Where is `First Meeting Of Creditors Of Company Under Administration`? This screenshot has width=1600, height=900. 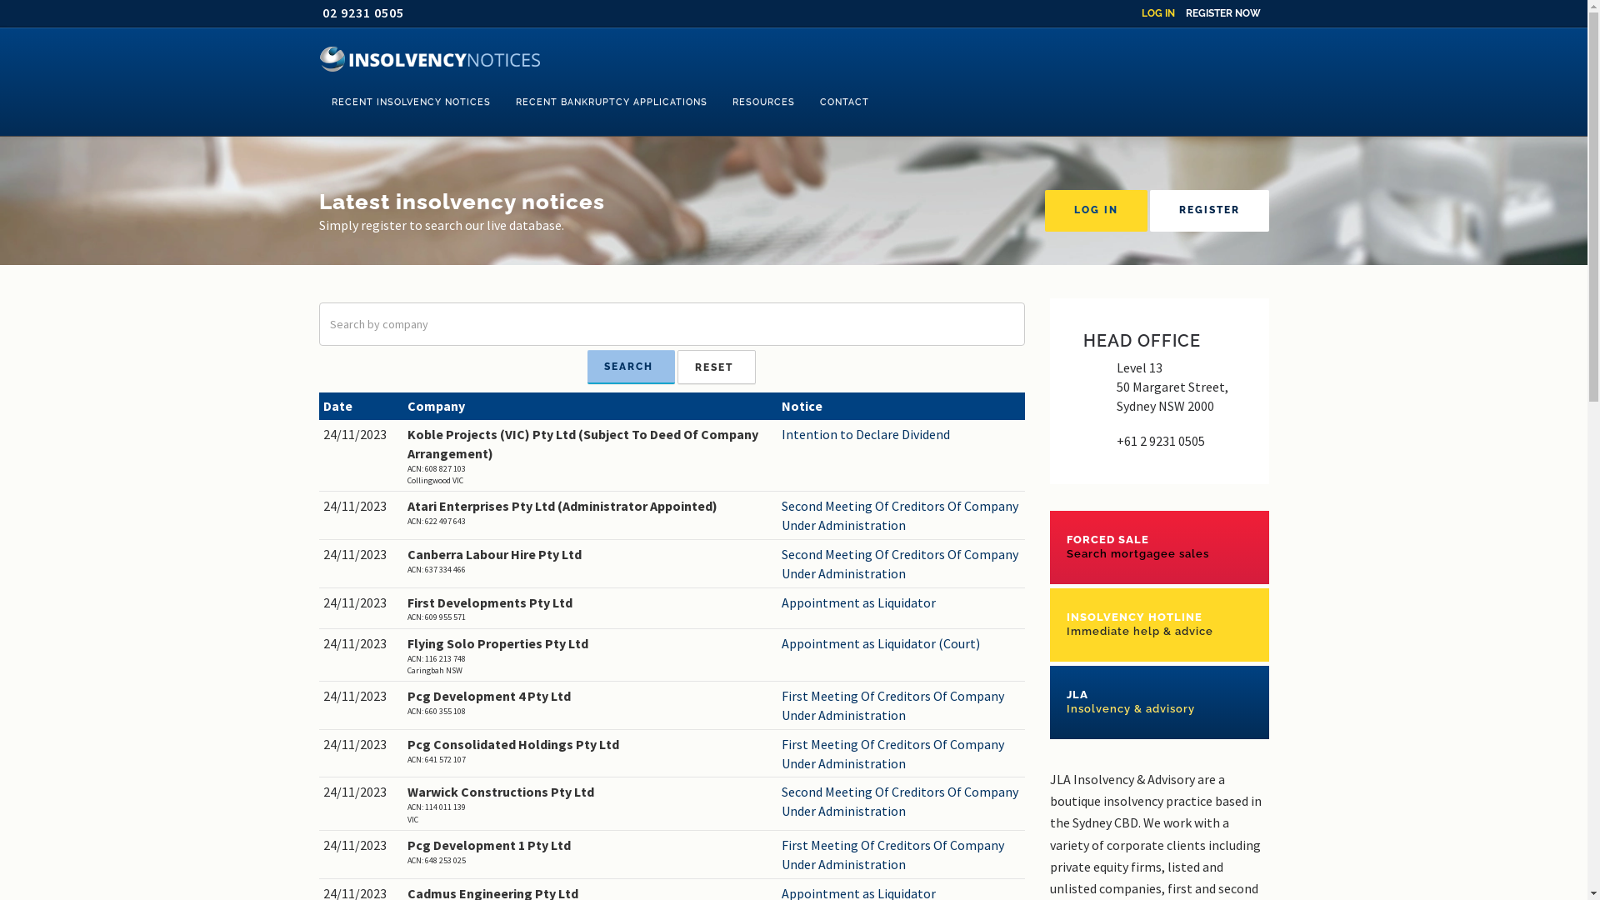 First Meeting Of Creditors Of Company Under Administration is located at coordinates (902, 855).